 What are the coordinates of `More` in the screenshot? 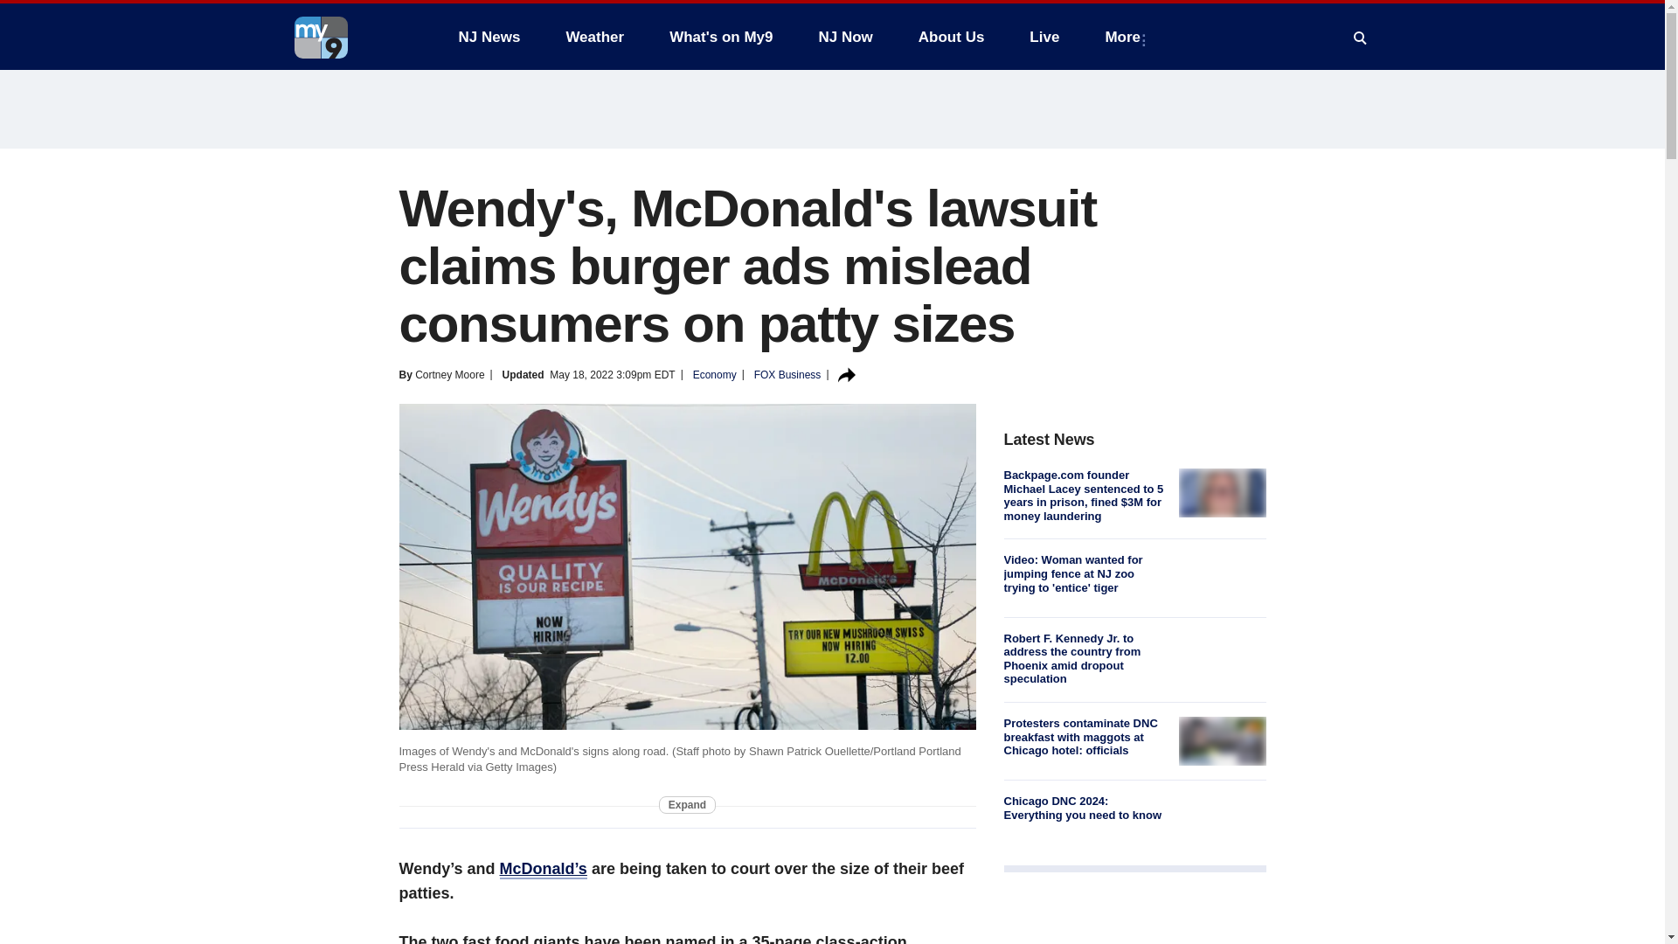 It's located at (1126, 37).